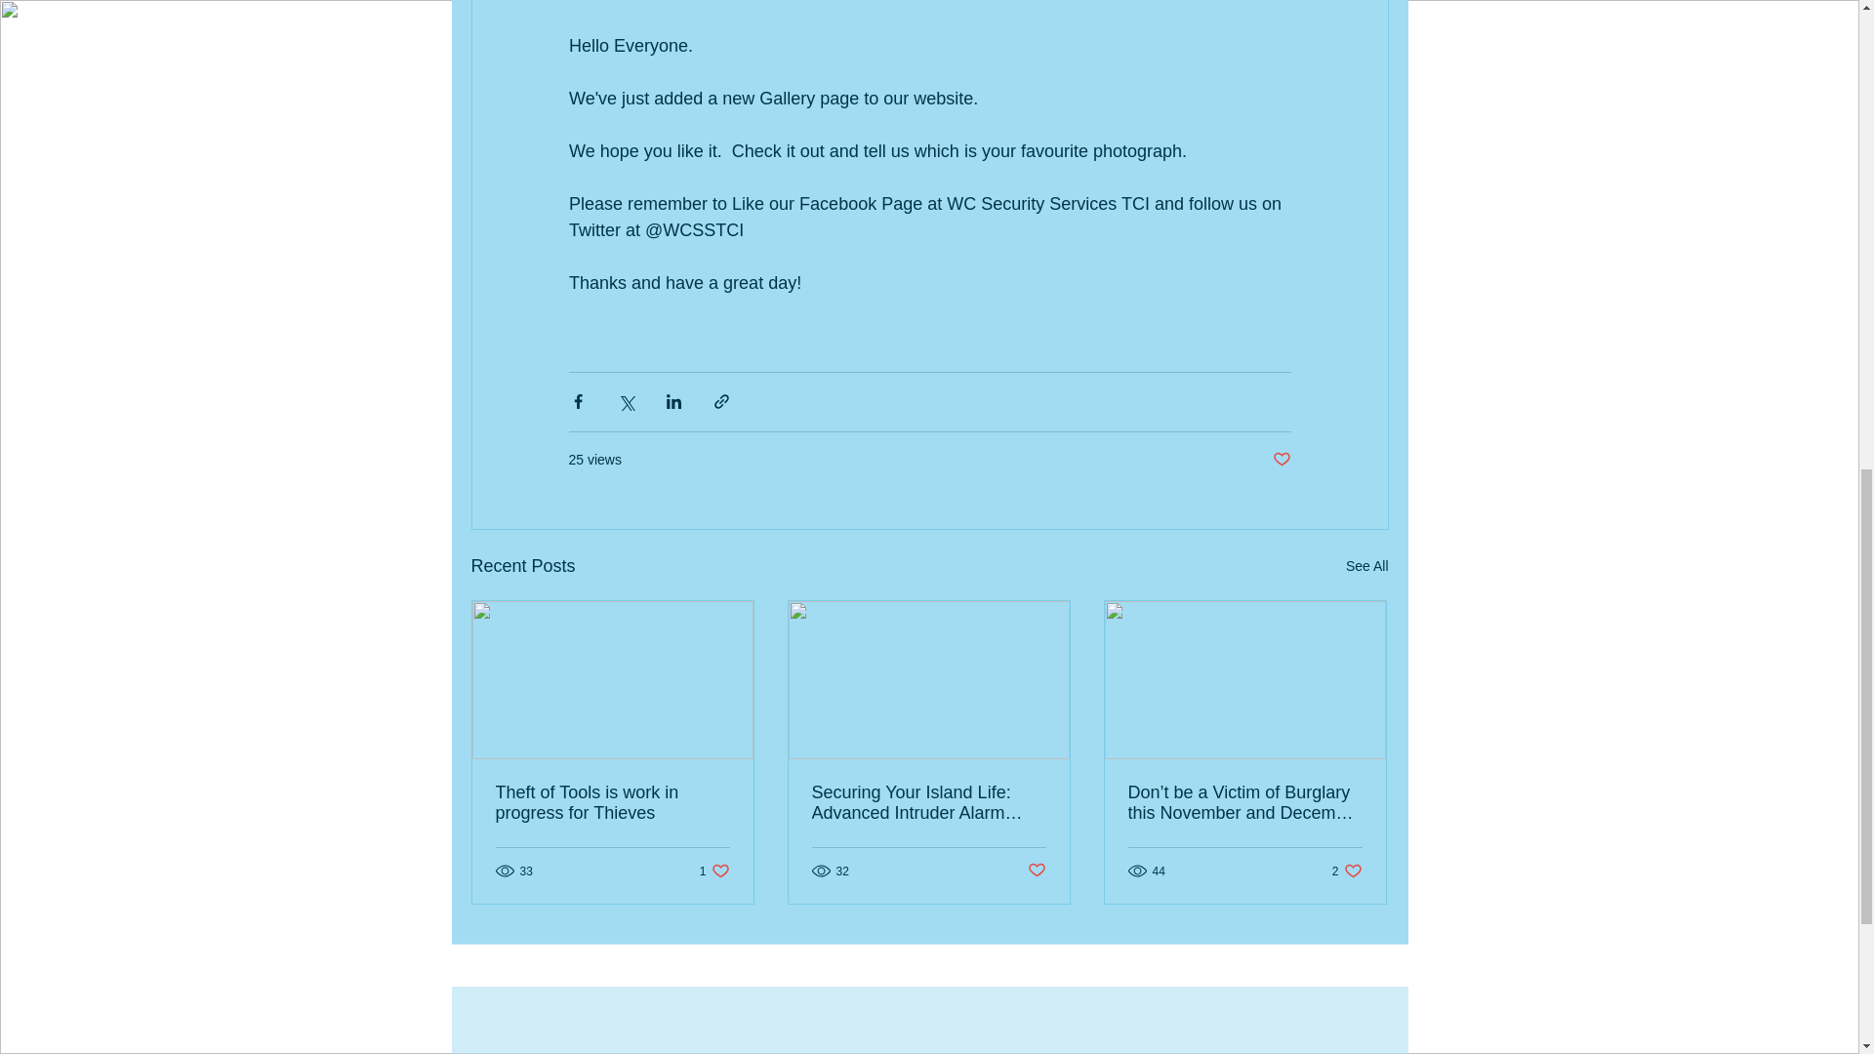  Describe the element at coordinates (1347, 1009) in the screenshot. I see `Facebook Like` at that location.